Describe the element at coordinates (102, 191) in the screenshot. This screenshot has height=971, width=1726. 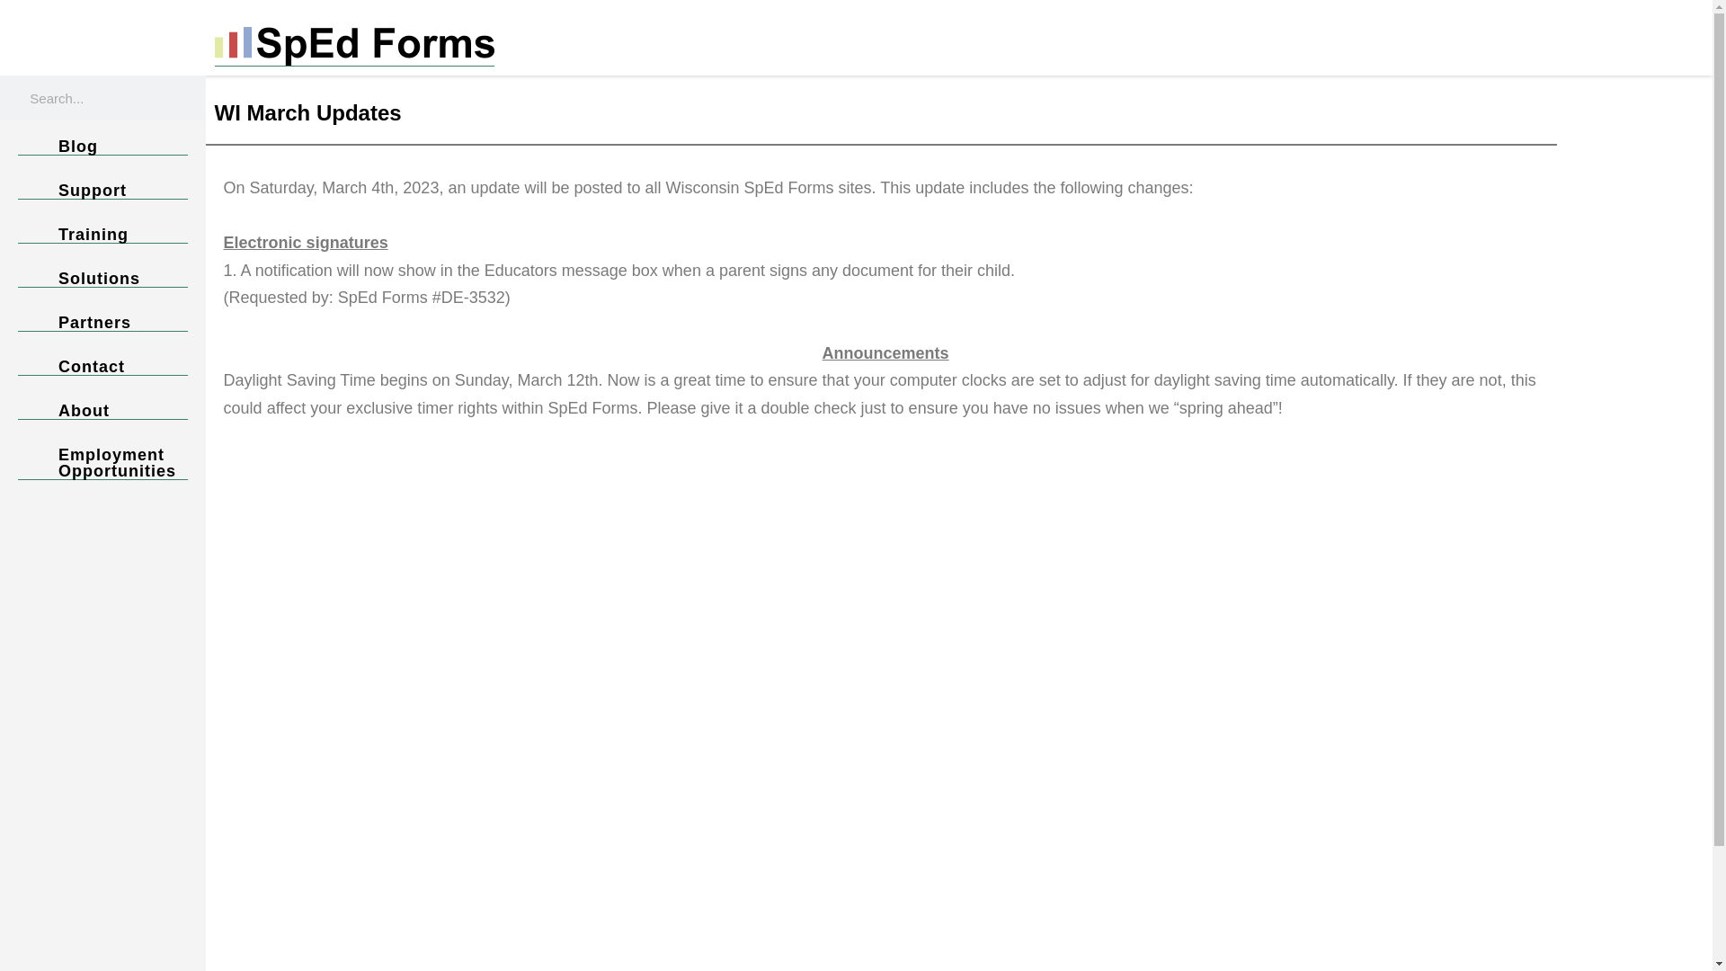
I see `Support` at that location.